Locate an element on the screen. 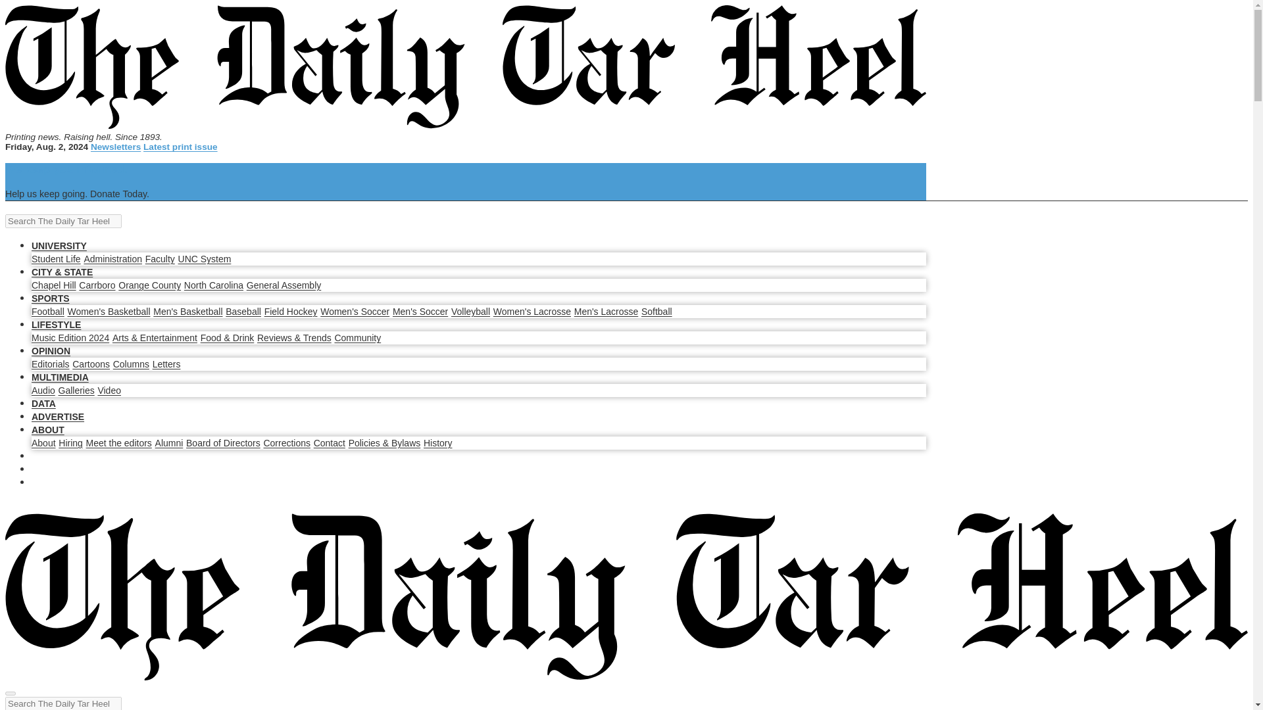 This screenshot has width=1263, height=710. Newsletters is located at coordinates (116, 147).